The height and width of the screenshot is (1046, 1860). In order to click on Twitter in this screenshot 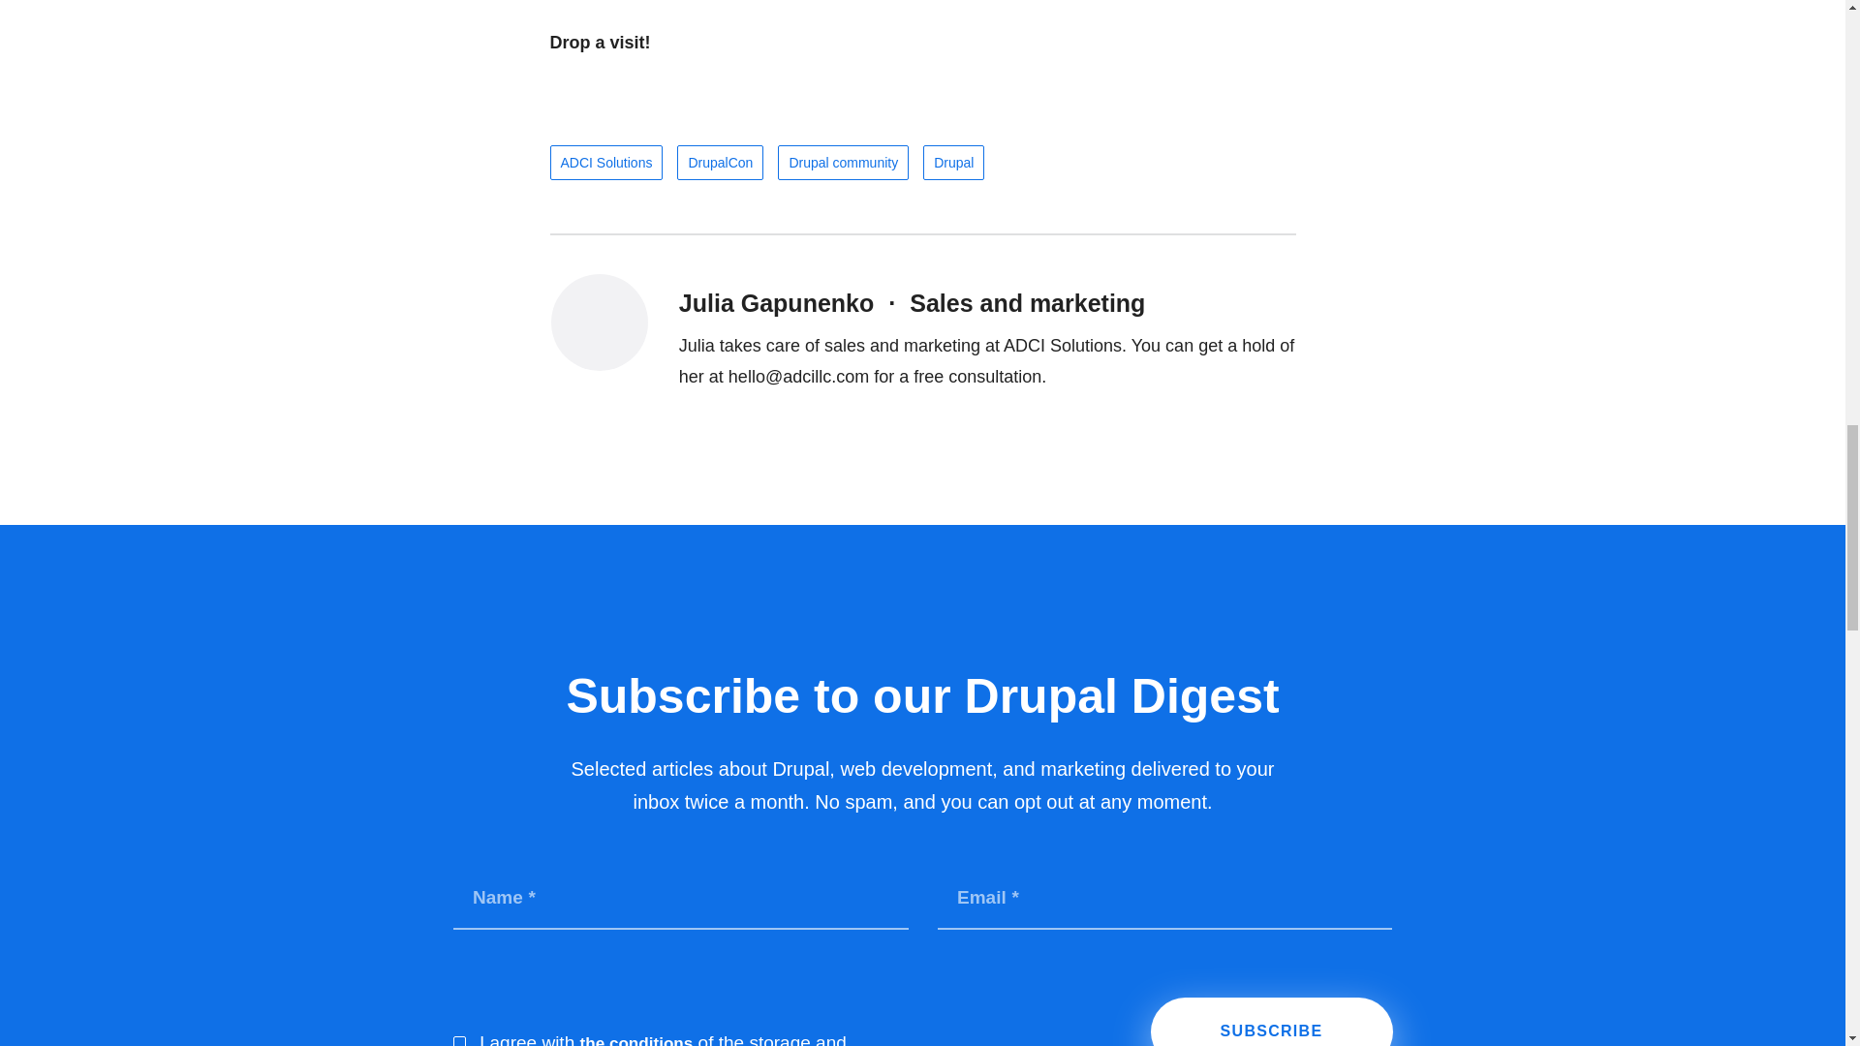, I will do `click(1196, 155)`.